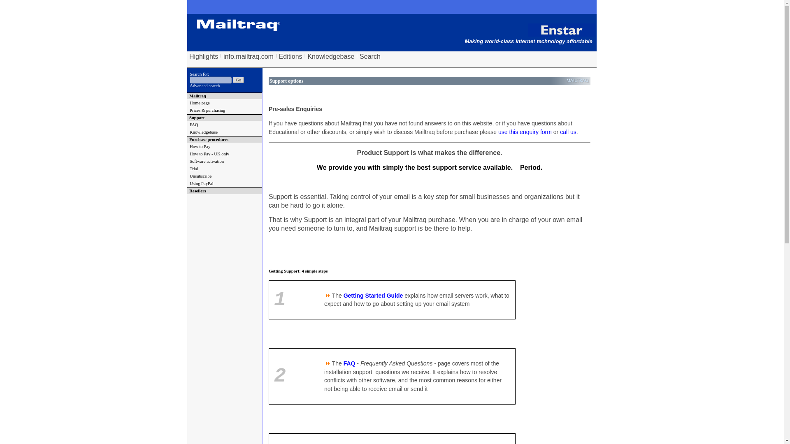 The height and width of the screenshot is (444, 790). Describe the element at coordinates (204, 86) in the screenshot. I see `Advanced search` at that location.